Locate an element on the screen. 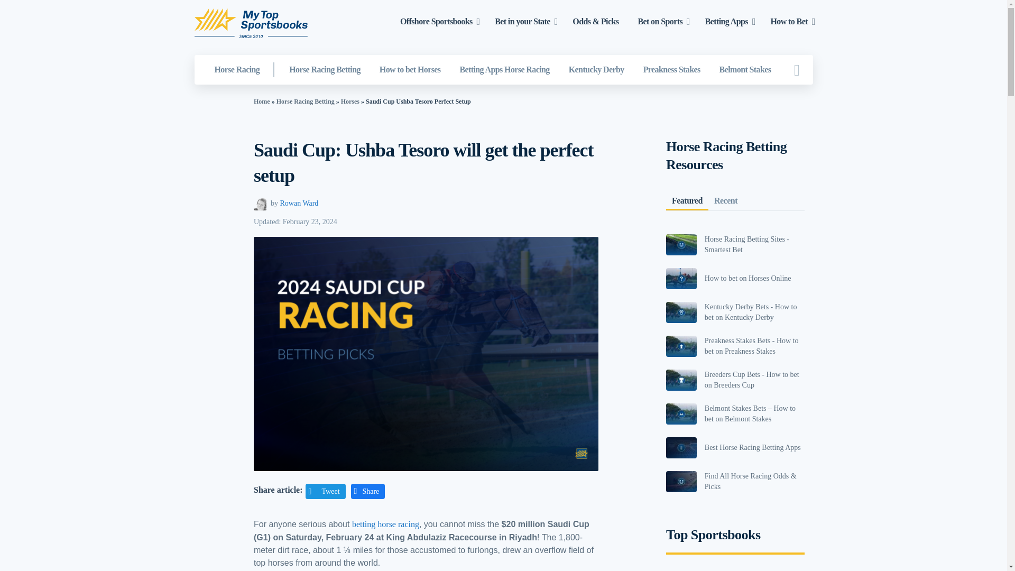  Betting Apps is located at coordinates (726, 21).